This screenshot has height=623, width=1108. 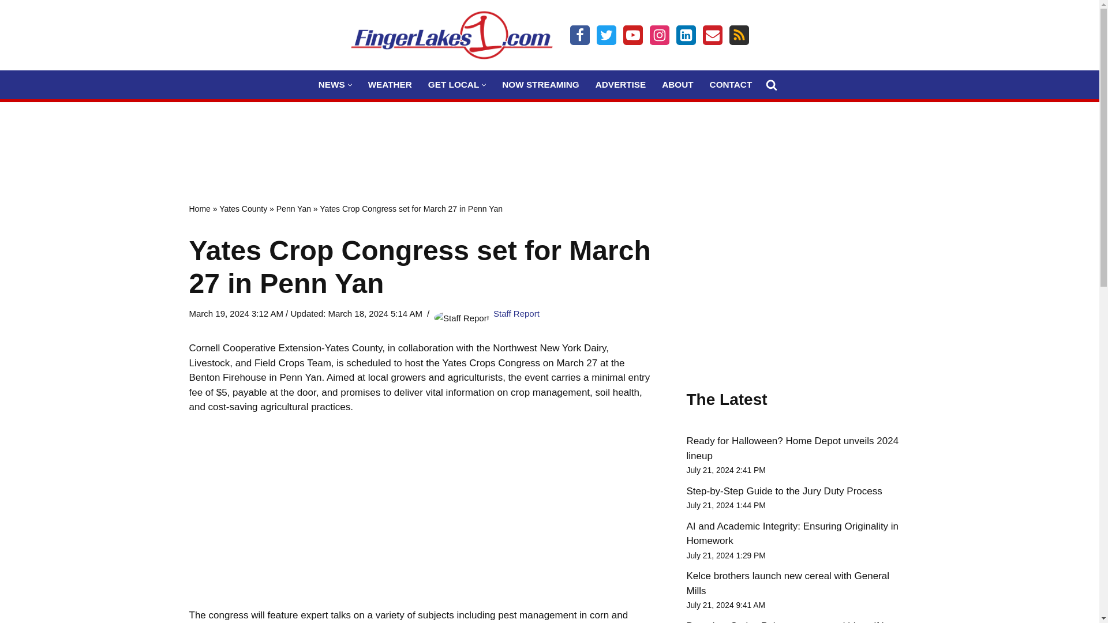 I want to click on WEATHER, so click(x=390, y=84).